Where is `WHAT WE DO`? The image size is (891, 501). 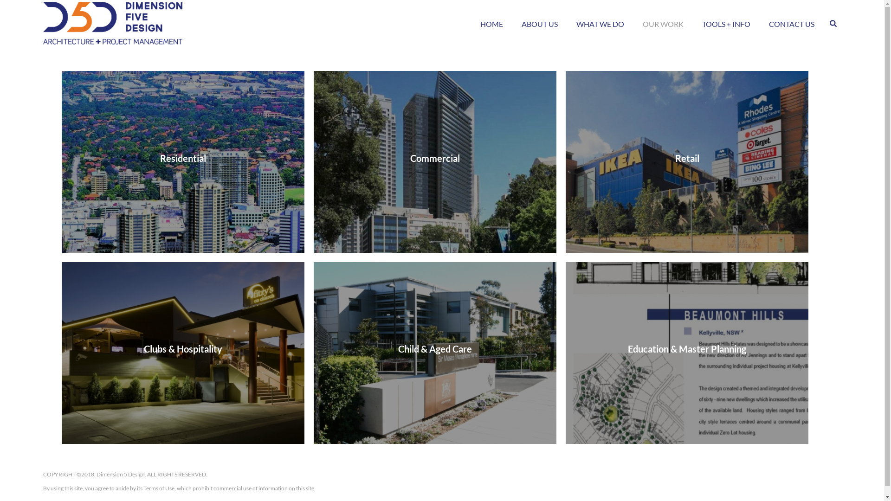
WHAT WE DO is located at coordinates (600, 23).